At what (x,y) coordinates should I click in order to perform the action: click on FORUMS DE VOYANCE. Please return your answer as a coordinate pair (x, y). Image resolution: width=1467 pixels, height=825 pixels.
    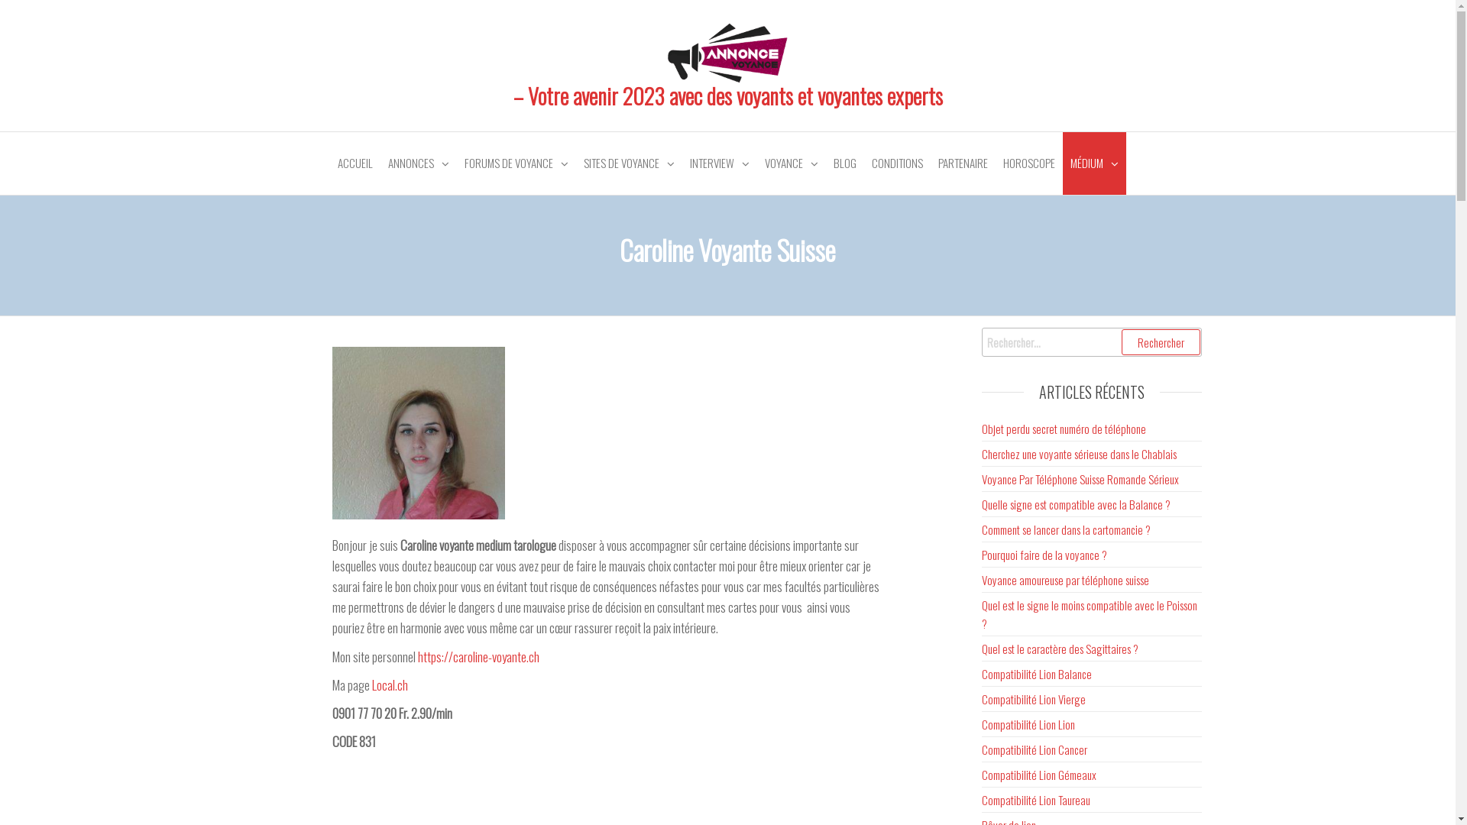
    Looking at the image, I should click on (517, 163).